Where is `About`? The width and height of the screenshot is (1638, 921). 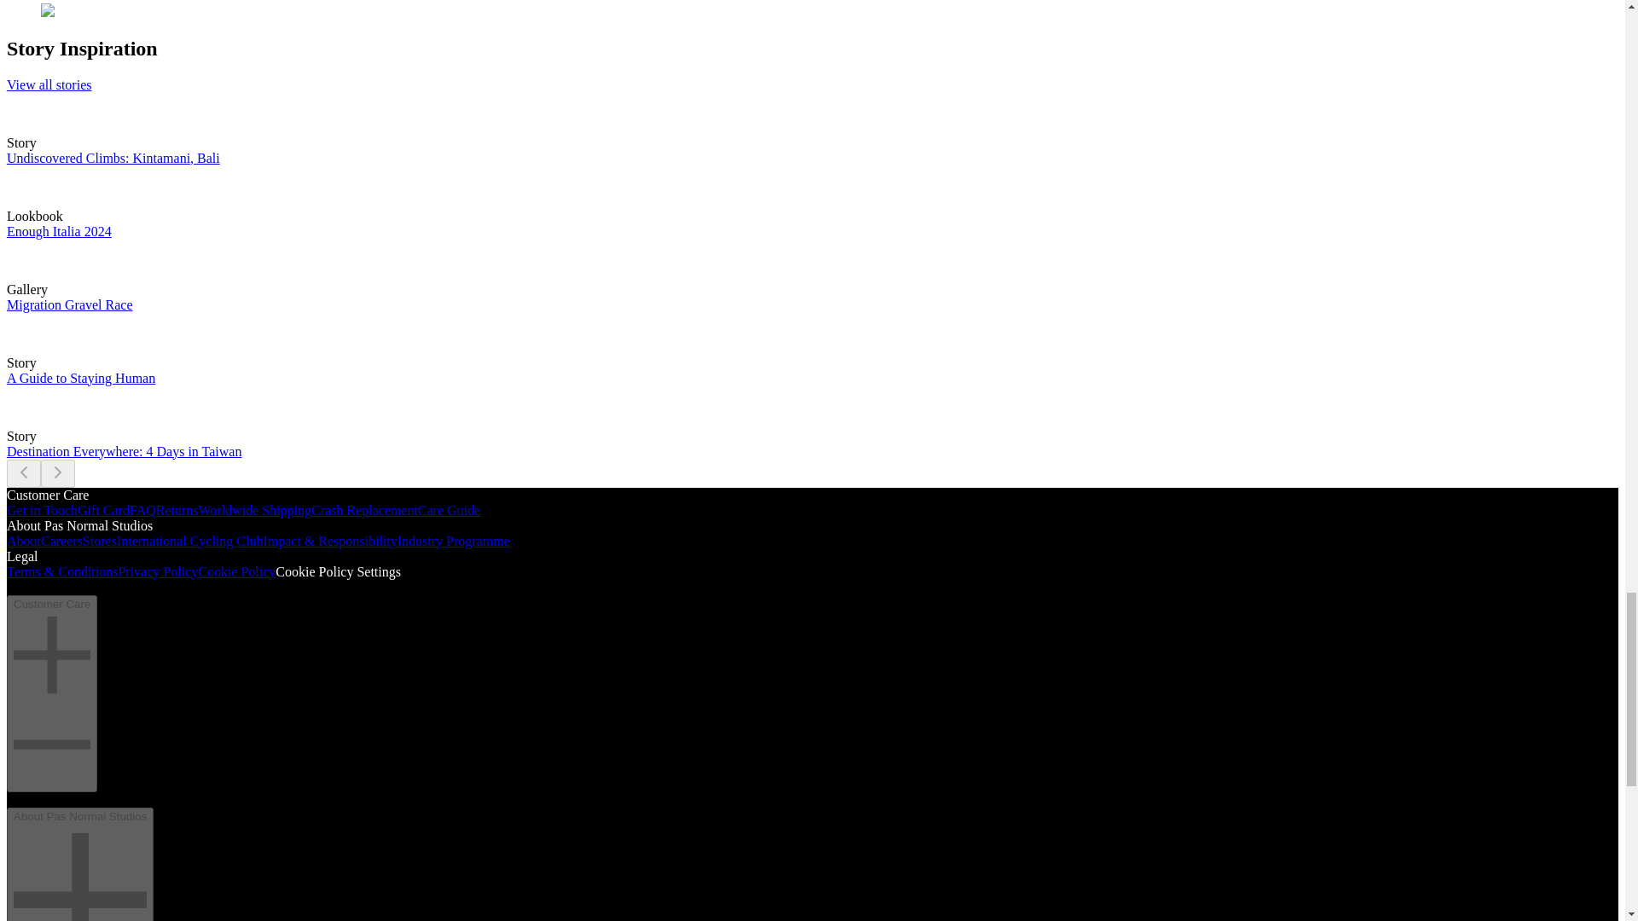
About is located at coordinates (24, 541).